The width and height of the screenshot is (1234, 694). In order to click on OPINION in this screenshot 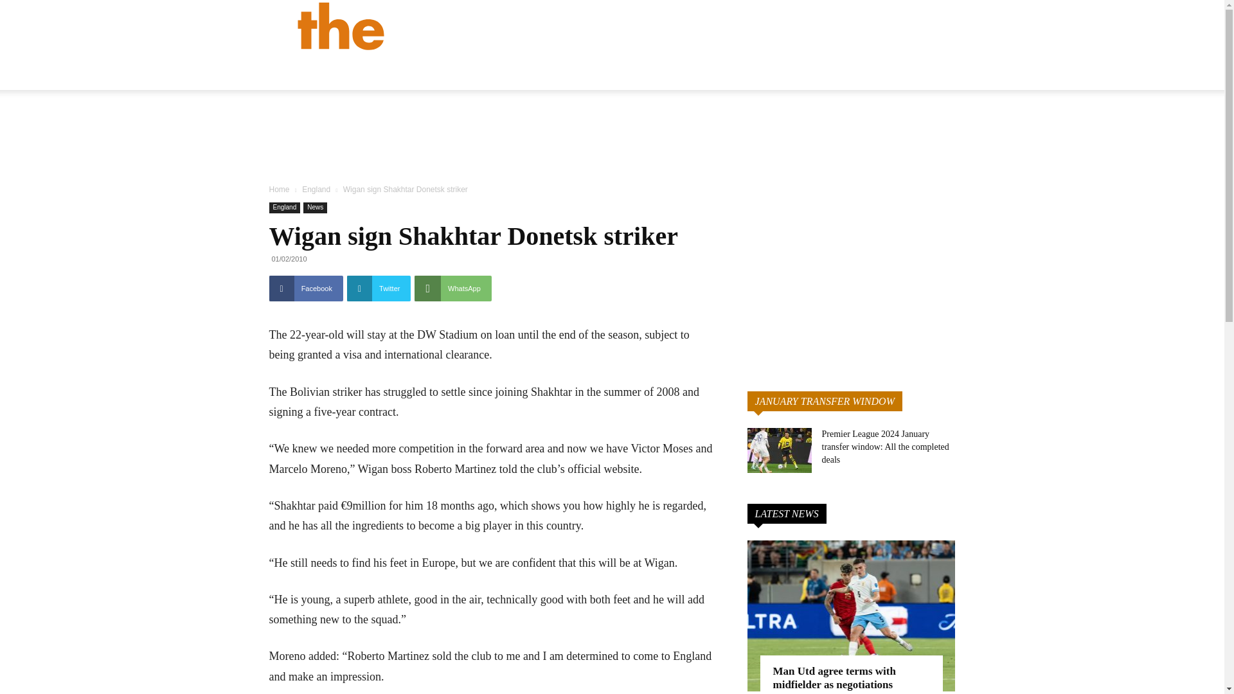, I will do `click(697, 73)`.